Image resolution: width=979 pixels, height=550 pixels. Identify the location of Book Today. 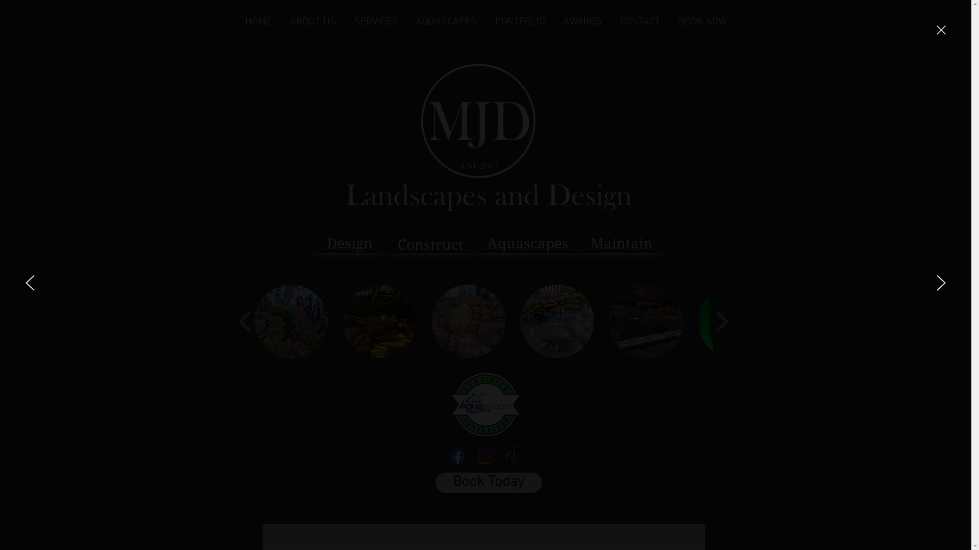
(488, 483).